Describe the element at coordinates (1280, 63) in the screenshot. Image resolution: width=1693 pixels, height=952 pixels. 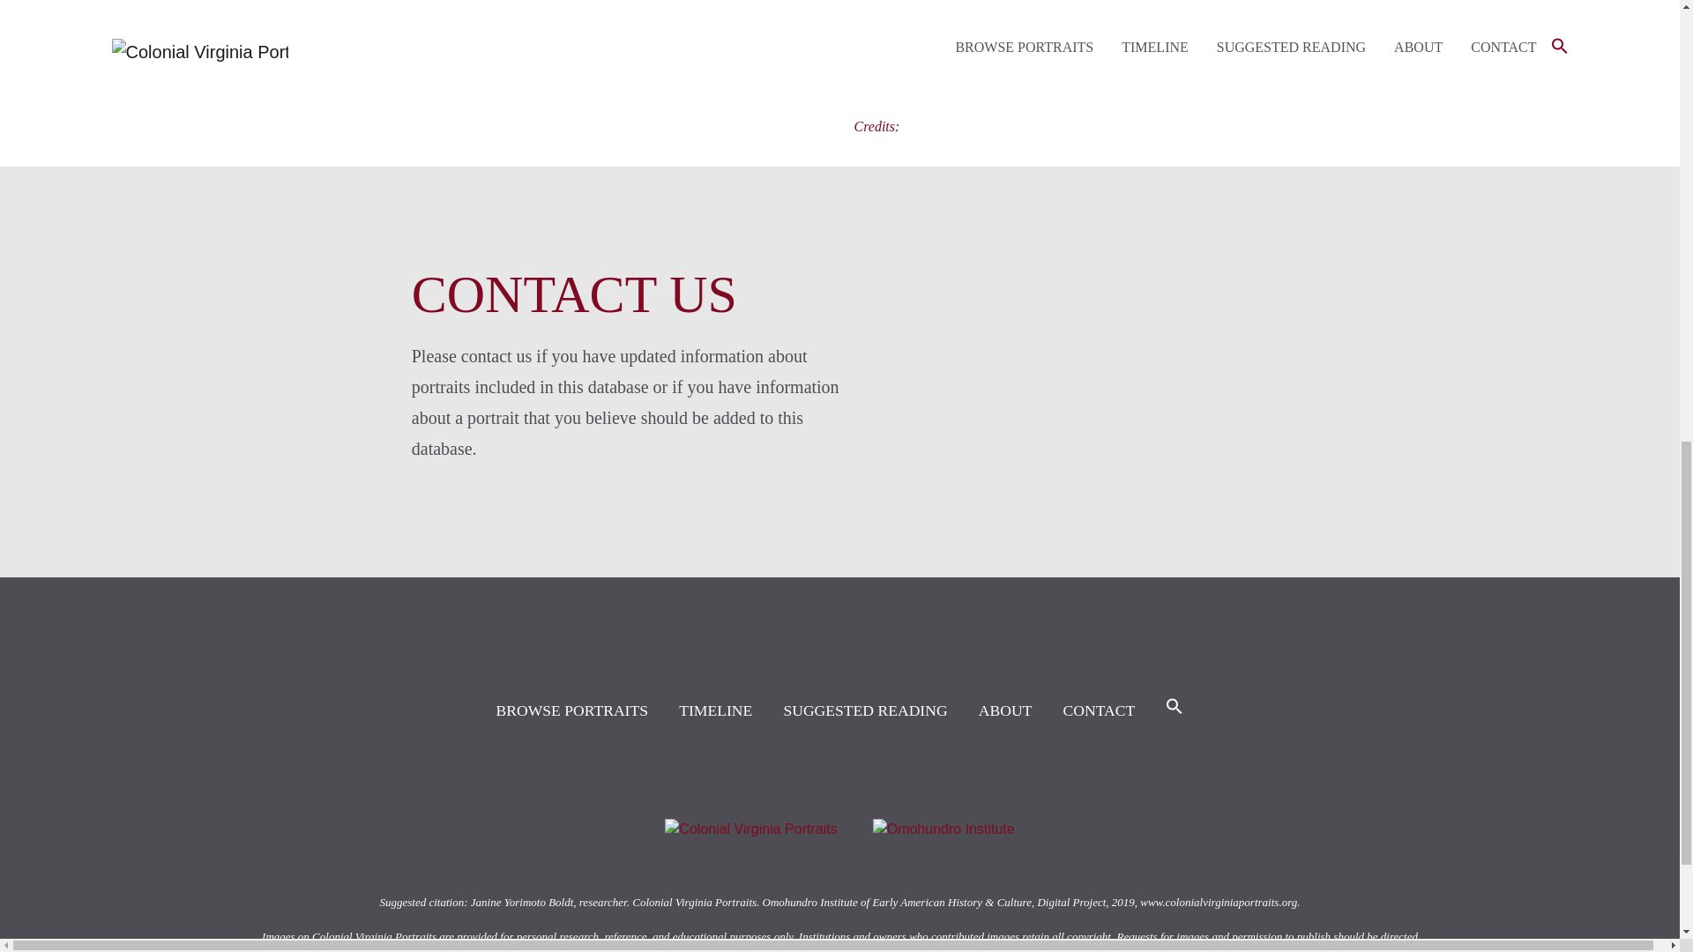
I see `INTERIOR` at that location.